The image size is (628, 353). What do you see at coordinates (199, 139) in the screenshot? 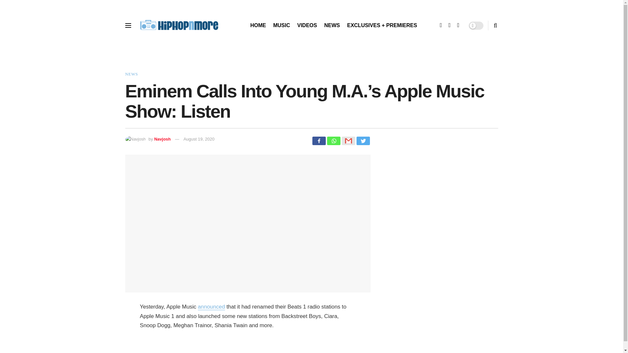
I see `August 19, 2020` at bounding box center [199, 139].